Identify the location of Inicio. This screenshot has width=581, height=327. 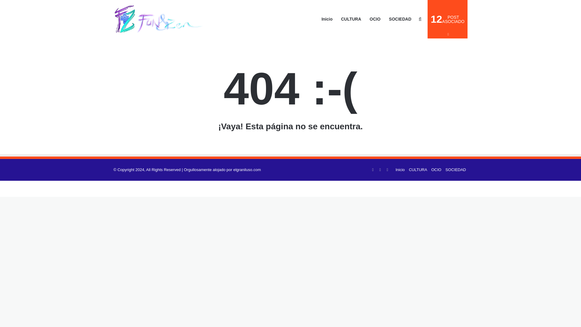
(400, 170).